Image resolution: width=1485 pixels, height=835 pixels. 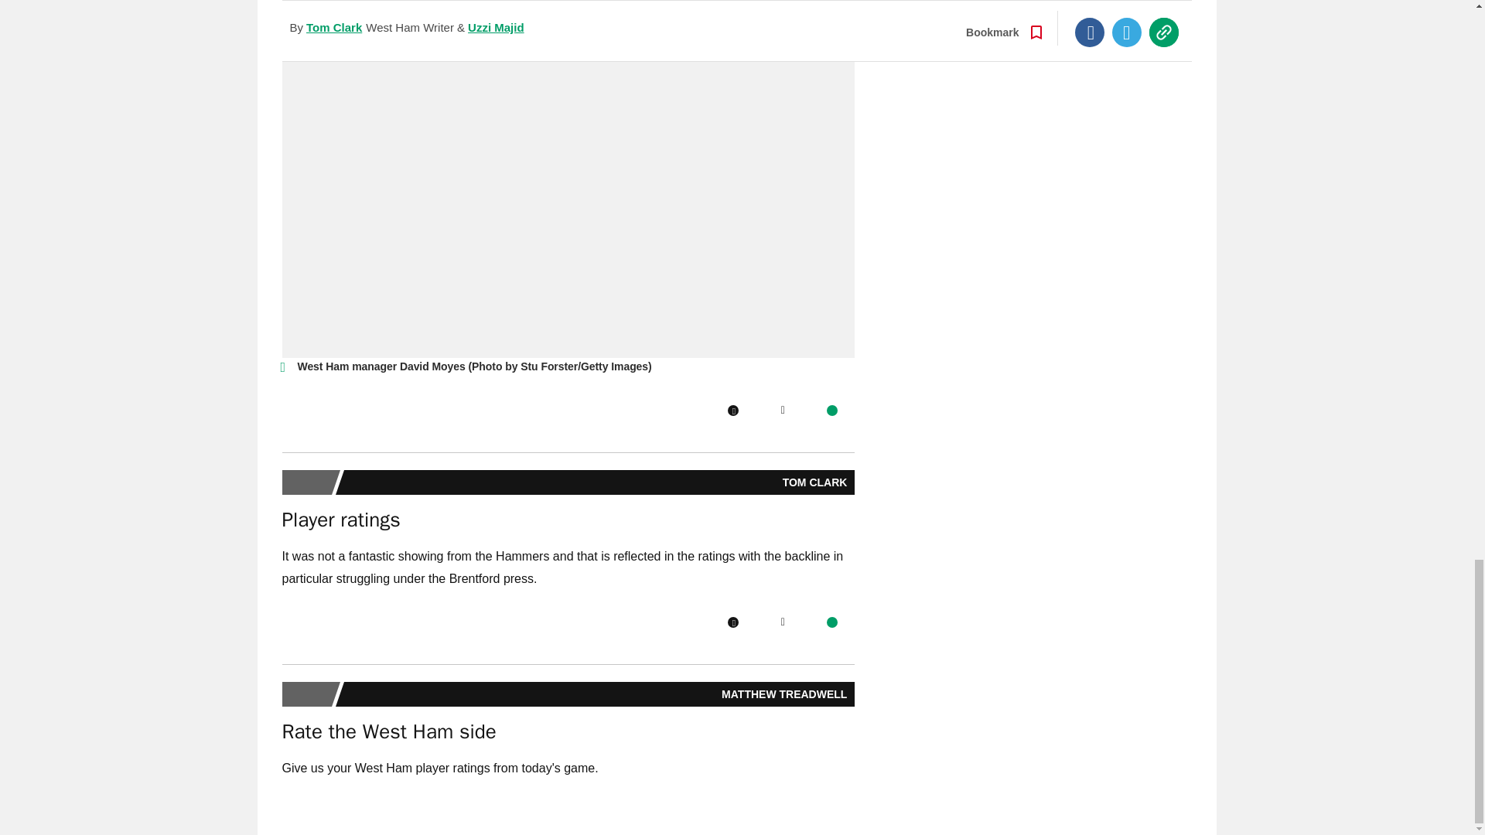 I want to click on Twitter, so click(x=783, y=622).